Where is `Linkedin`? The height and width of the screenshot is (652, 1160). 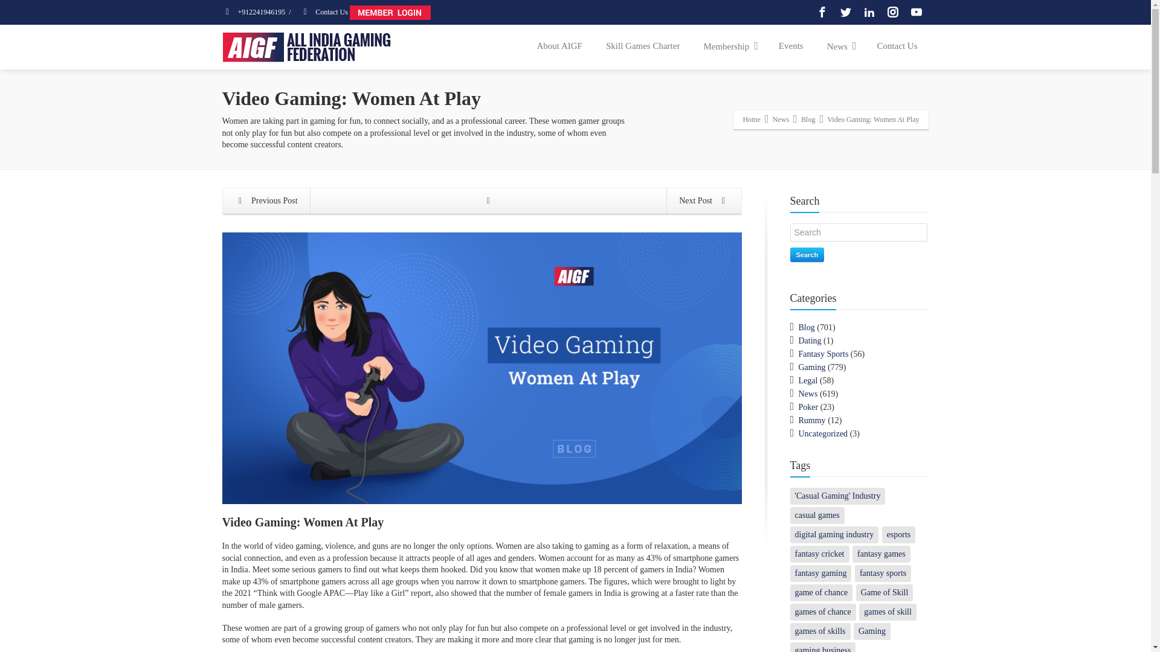 Linkedin is located at coordinates (869, 12).